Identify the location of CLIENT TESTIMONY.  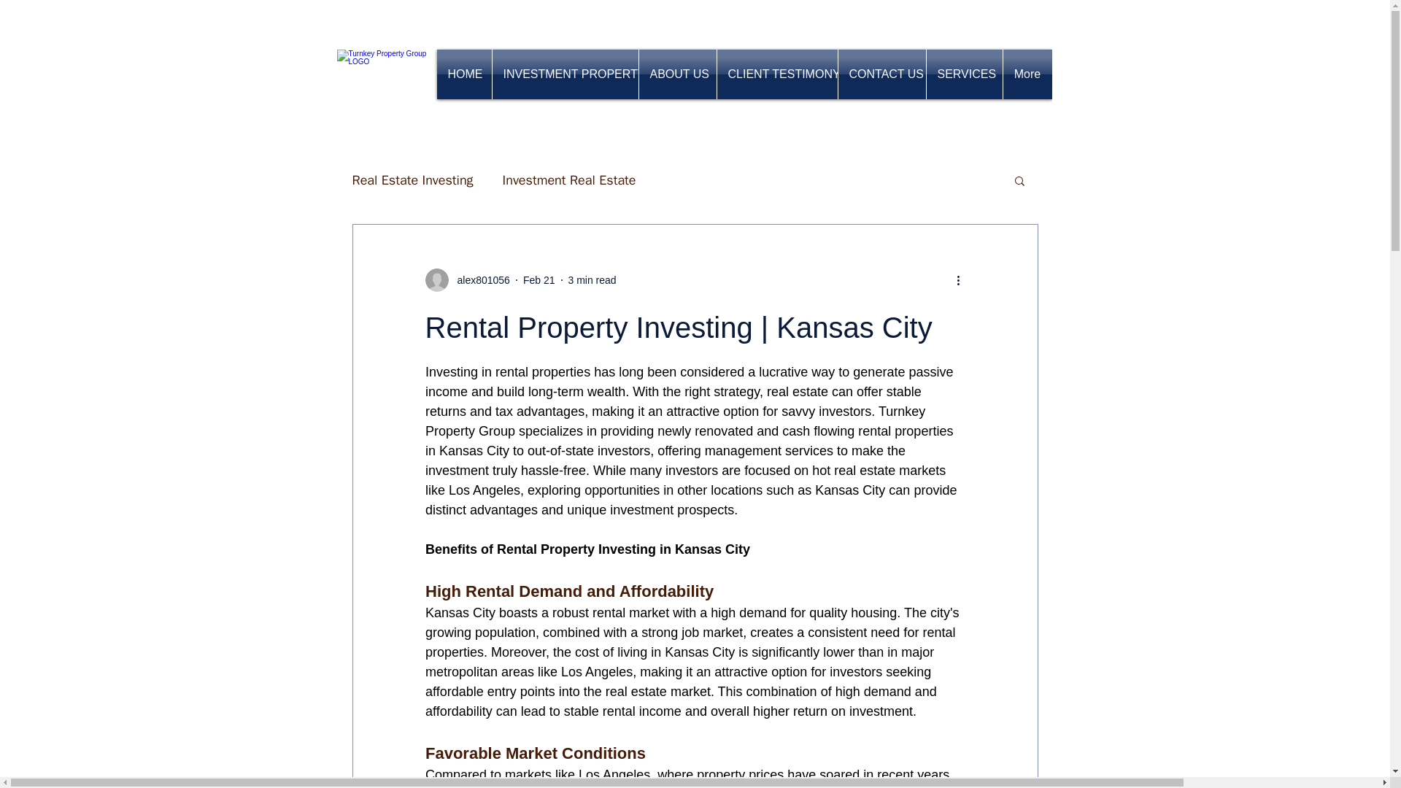
(776, 74).